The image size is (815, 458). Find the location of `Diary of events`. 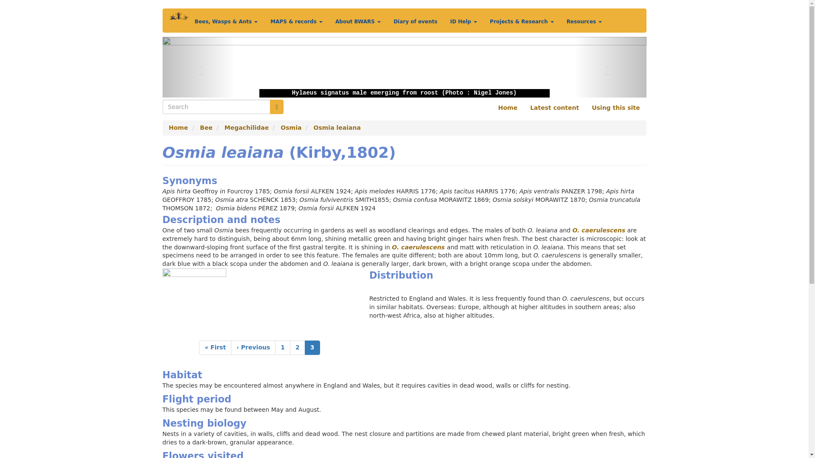

Diary of events is located at coordinates (415, 21).